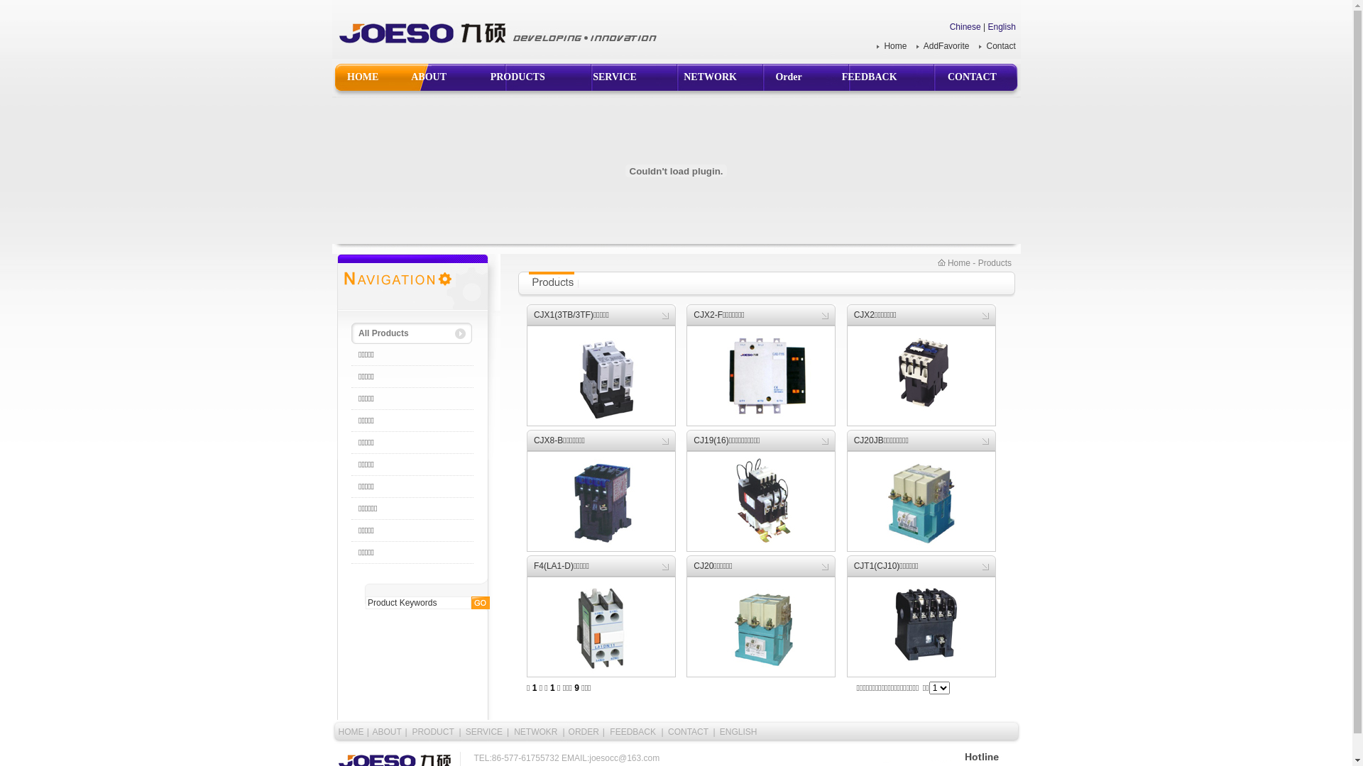  I want to click on PRODUCTS, so click(518, 72).